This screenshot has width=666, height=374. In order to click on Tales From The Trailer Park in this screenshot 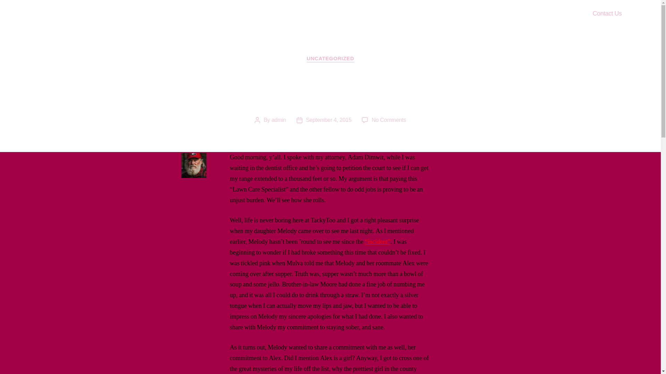, I will do `click(388, 120)`.